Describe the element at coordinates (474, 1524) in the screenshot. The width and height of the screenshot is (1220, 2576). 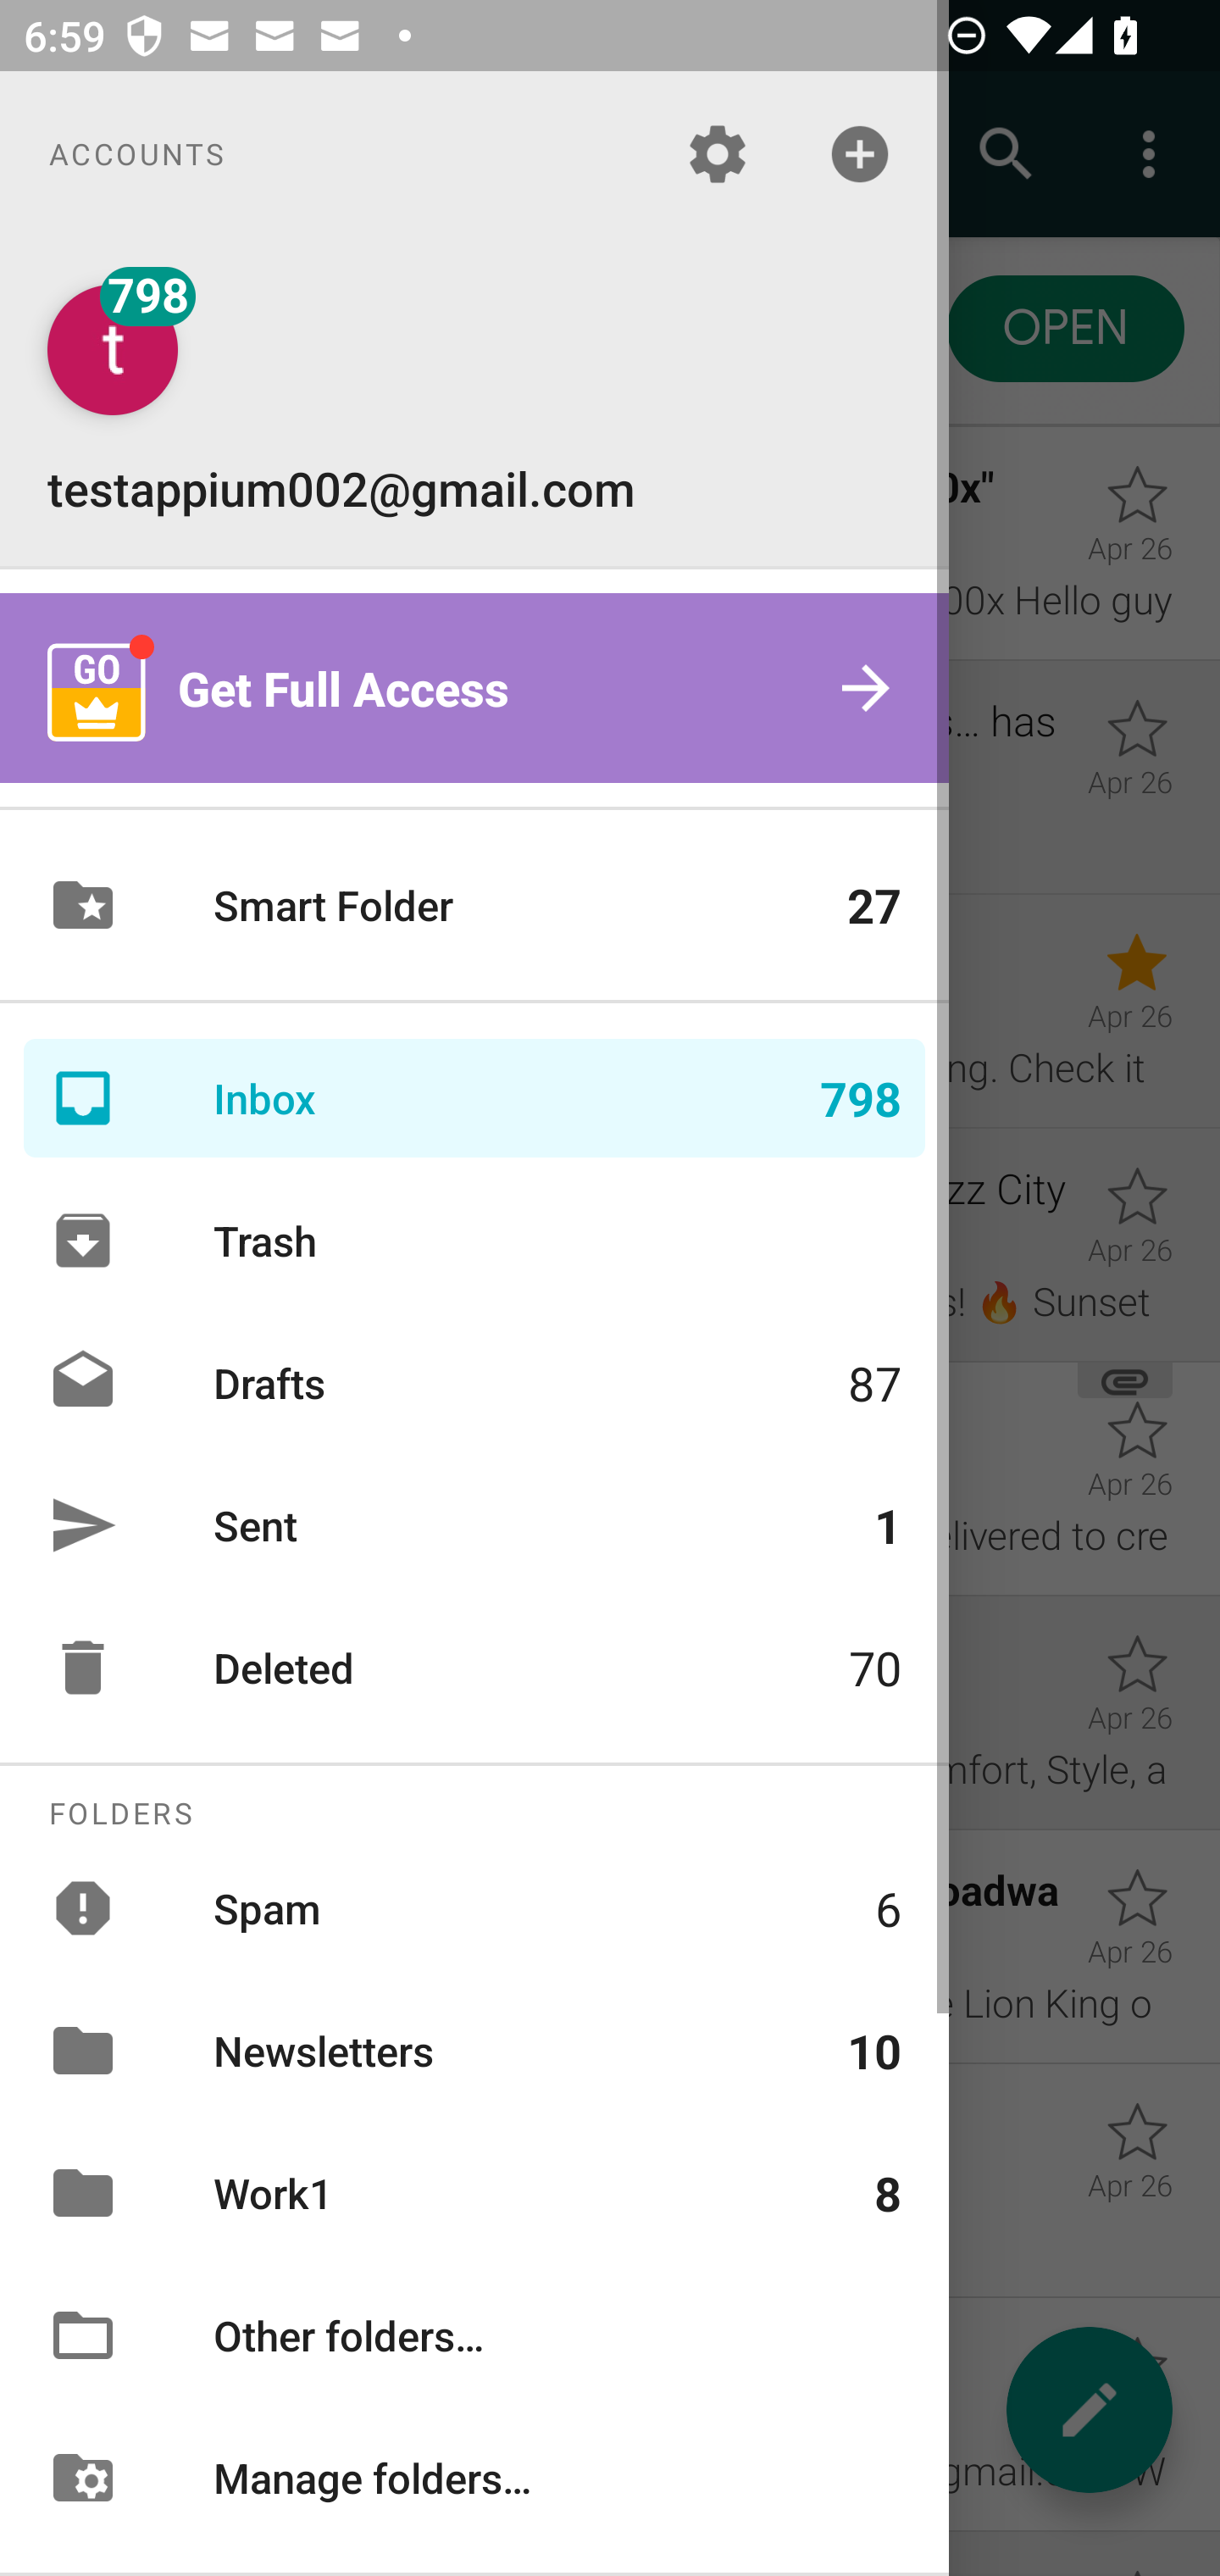
I see `Sent 1` at that location.